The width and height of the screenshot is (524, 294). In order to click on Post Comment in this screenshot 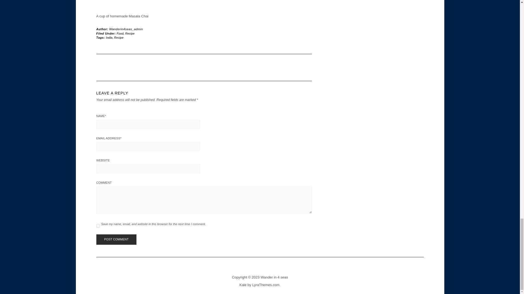, I will do `click(116, 239)`.